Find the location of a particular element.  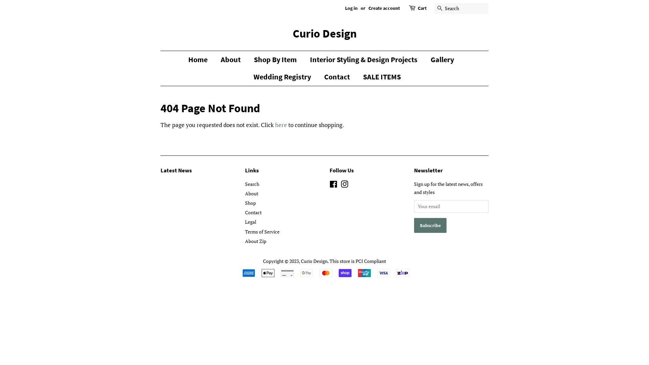

Search is located at coordinates (252, 184).